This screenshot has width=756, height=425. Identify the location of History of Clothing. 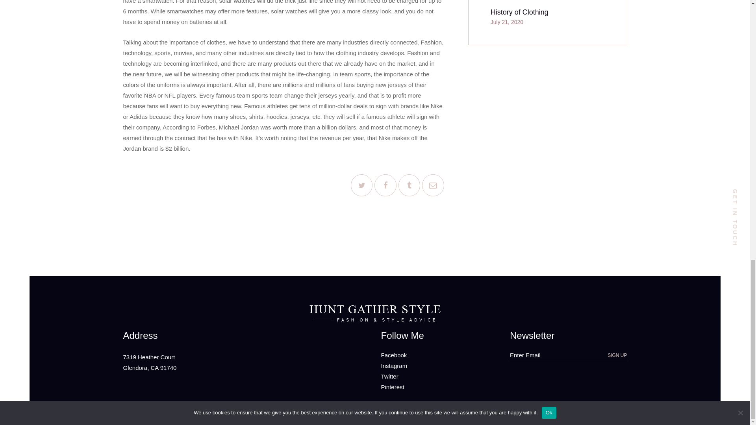
(547, 12).